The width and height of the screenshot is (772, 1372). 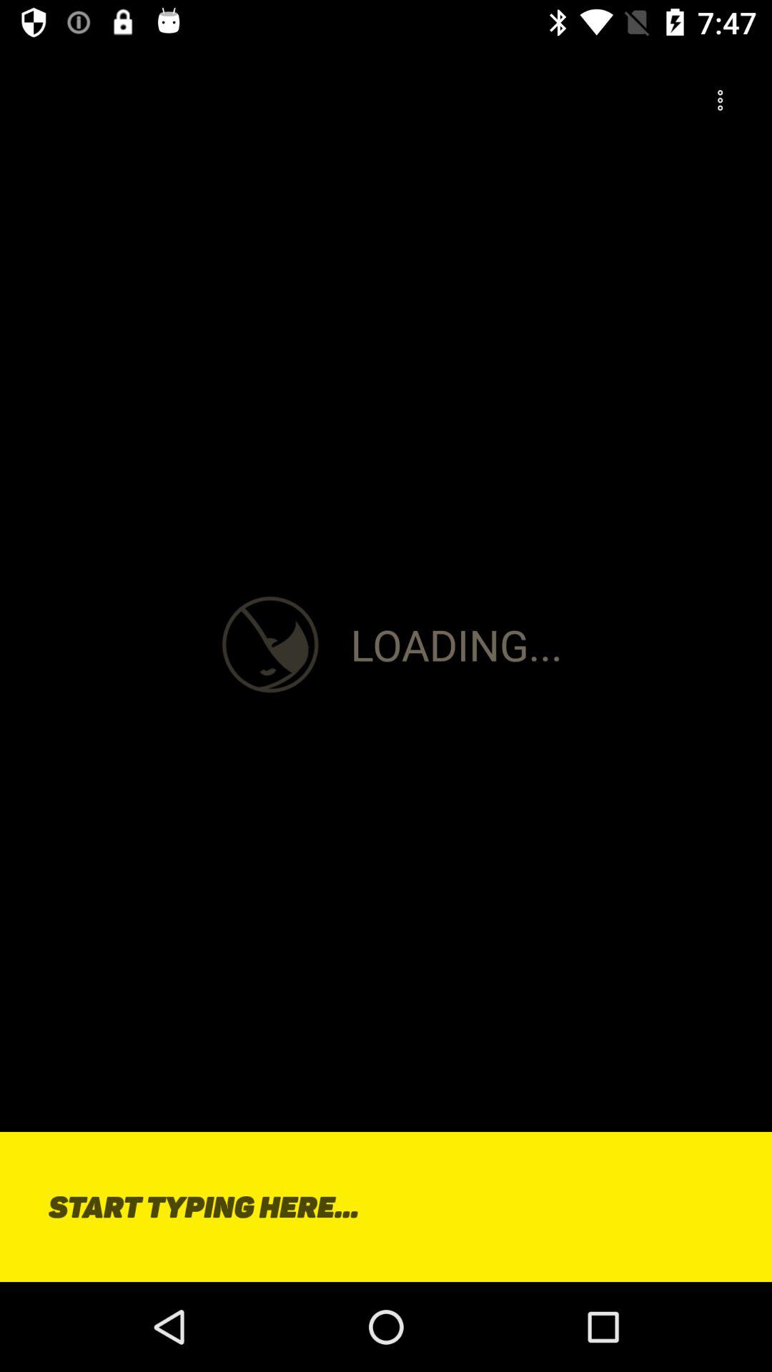 What do you see at coordinates (386, 1206) in the screenshot?
I see `turn off the start typing here...` at bounding box center [386, 1206].